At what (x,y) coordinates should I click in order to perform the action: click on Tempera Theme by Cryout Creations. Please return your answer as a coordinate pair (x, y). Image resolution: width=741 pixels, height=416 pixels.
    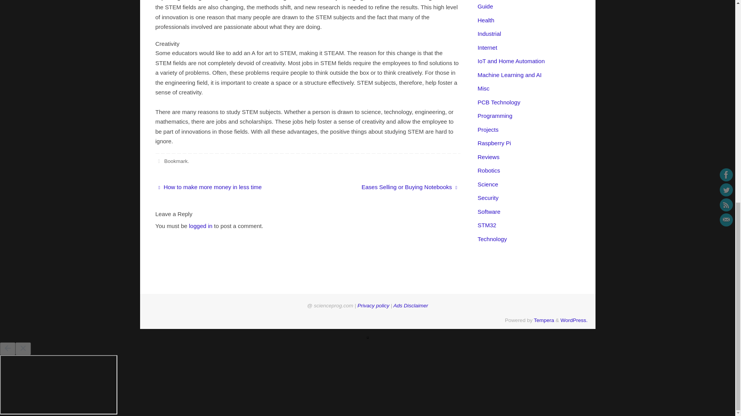
    Looking at the image, I should click on (544, 320).